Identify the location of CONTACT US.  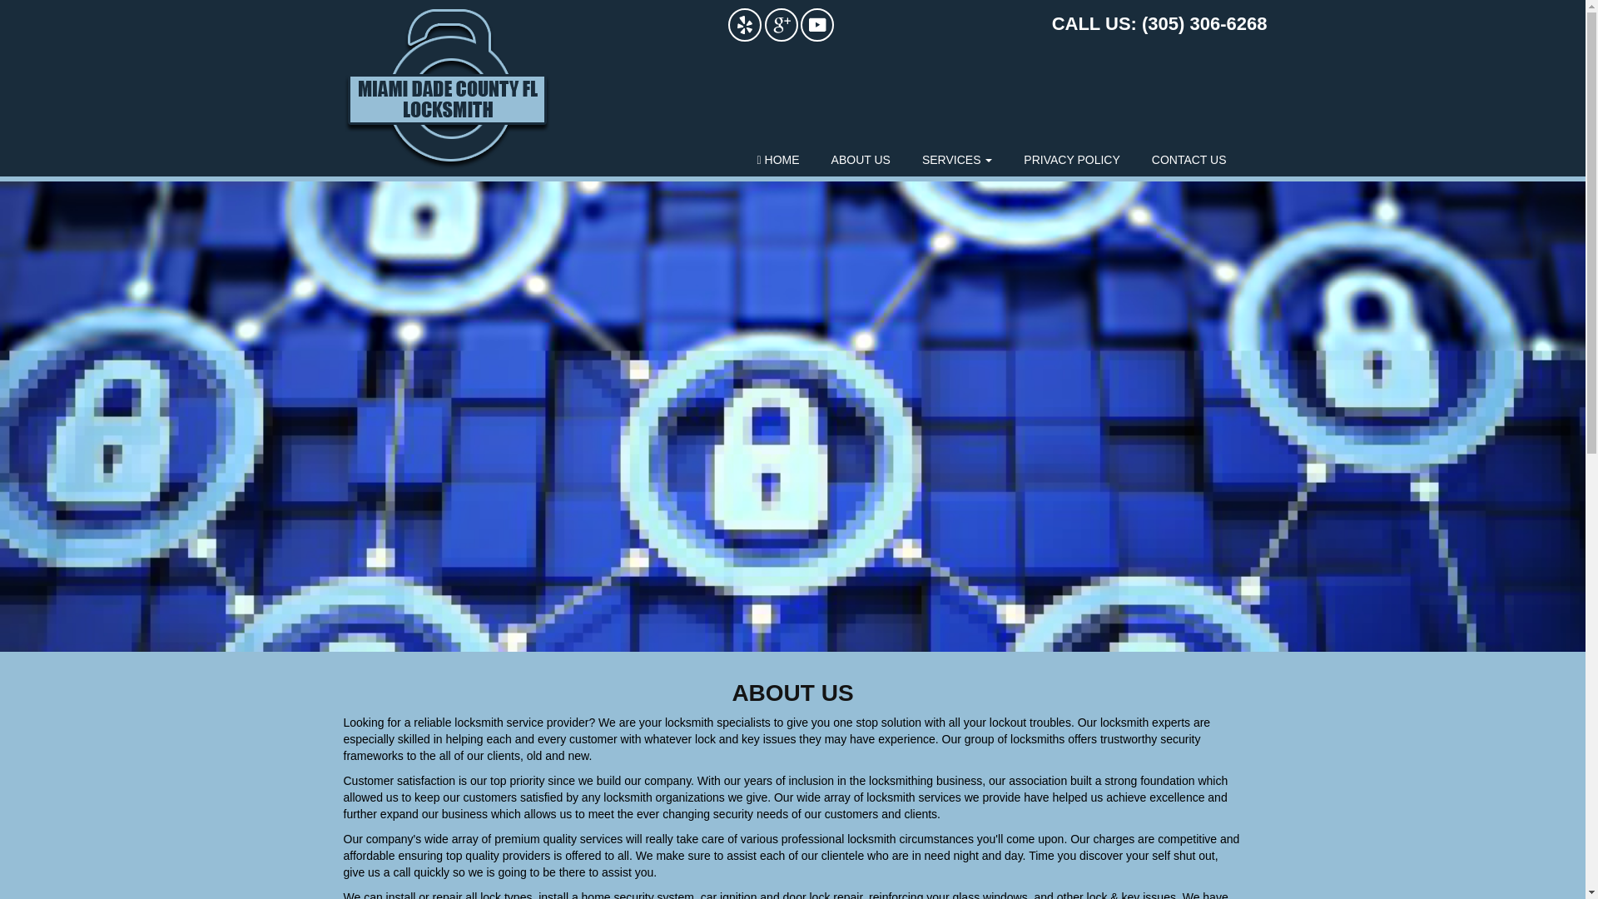
(1189, 159).